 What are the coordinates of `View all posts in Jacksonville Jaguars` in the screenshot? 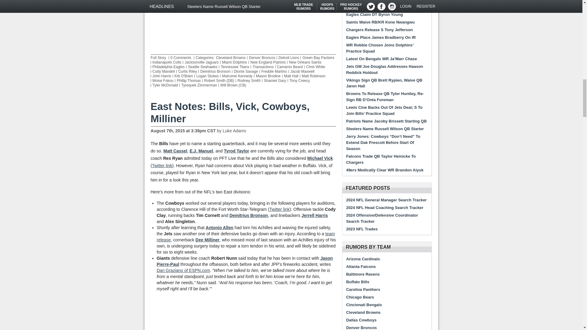 It's located at (201, 62).